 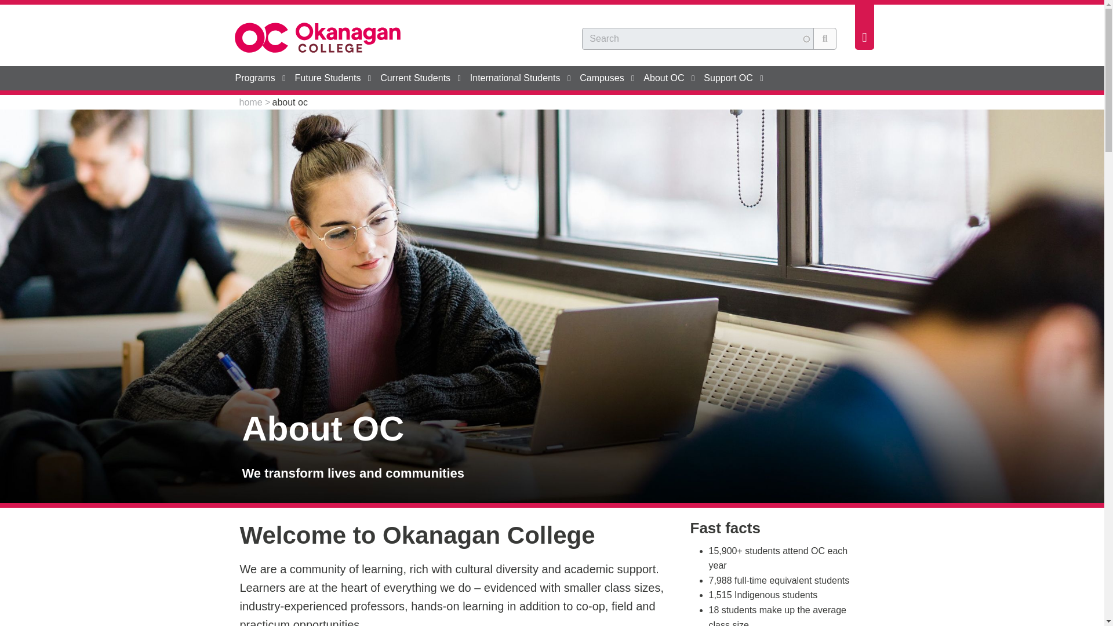 What do you see at coordinates (420, 78) in the screenshot?
I see `Current Students` at bounding box center [420, 78].